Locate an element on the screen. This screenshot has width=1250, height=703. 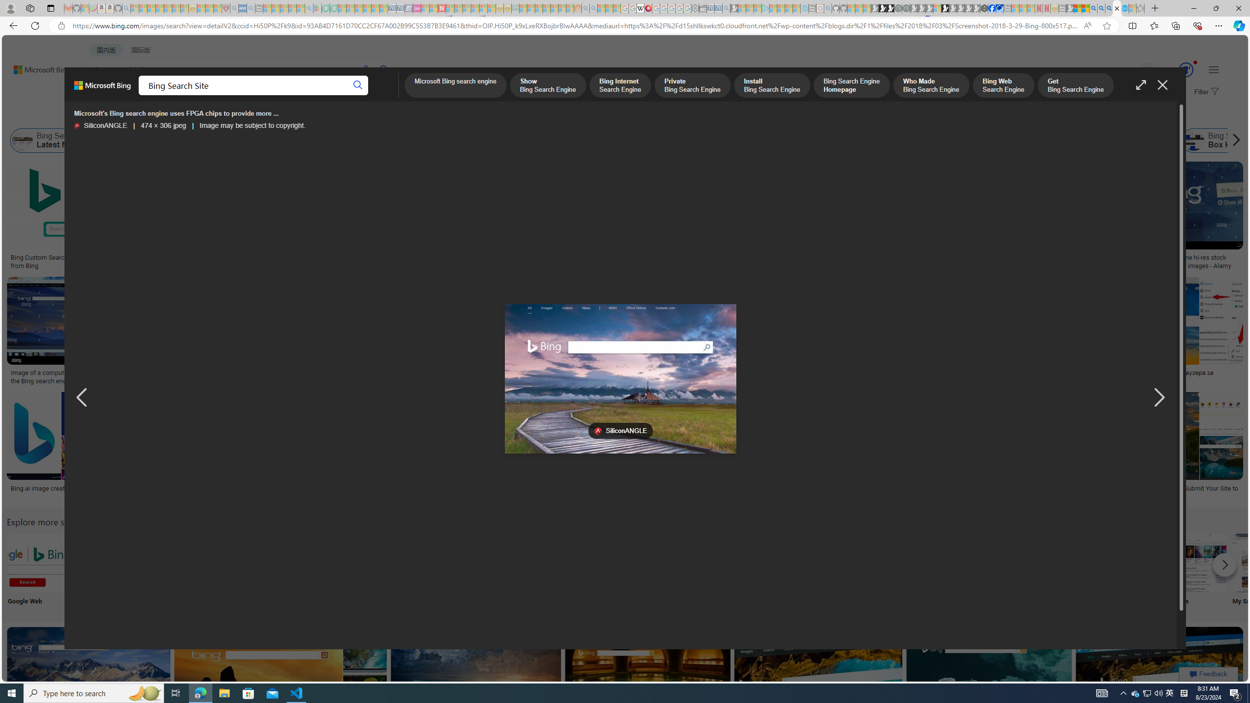
Play Zoo Boom in your browser | Games from Microsoft Start is located at coordinates (882, 8).